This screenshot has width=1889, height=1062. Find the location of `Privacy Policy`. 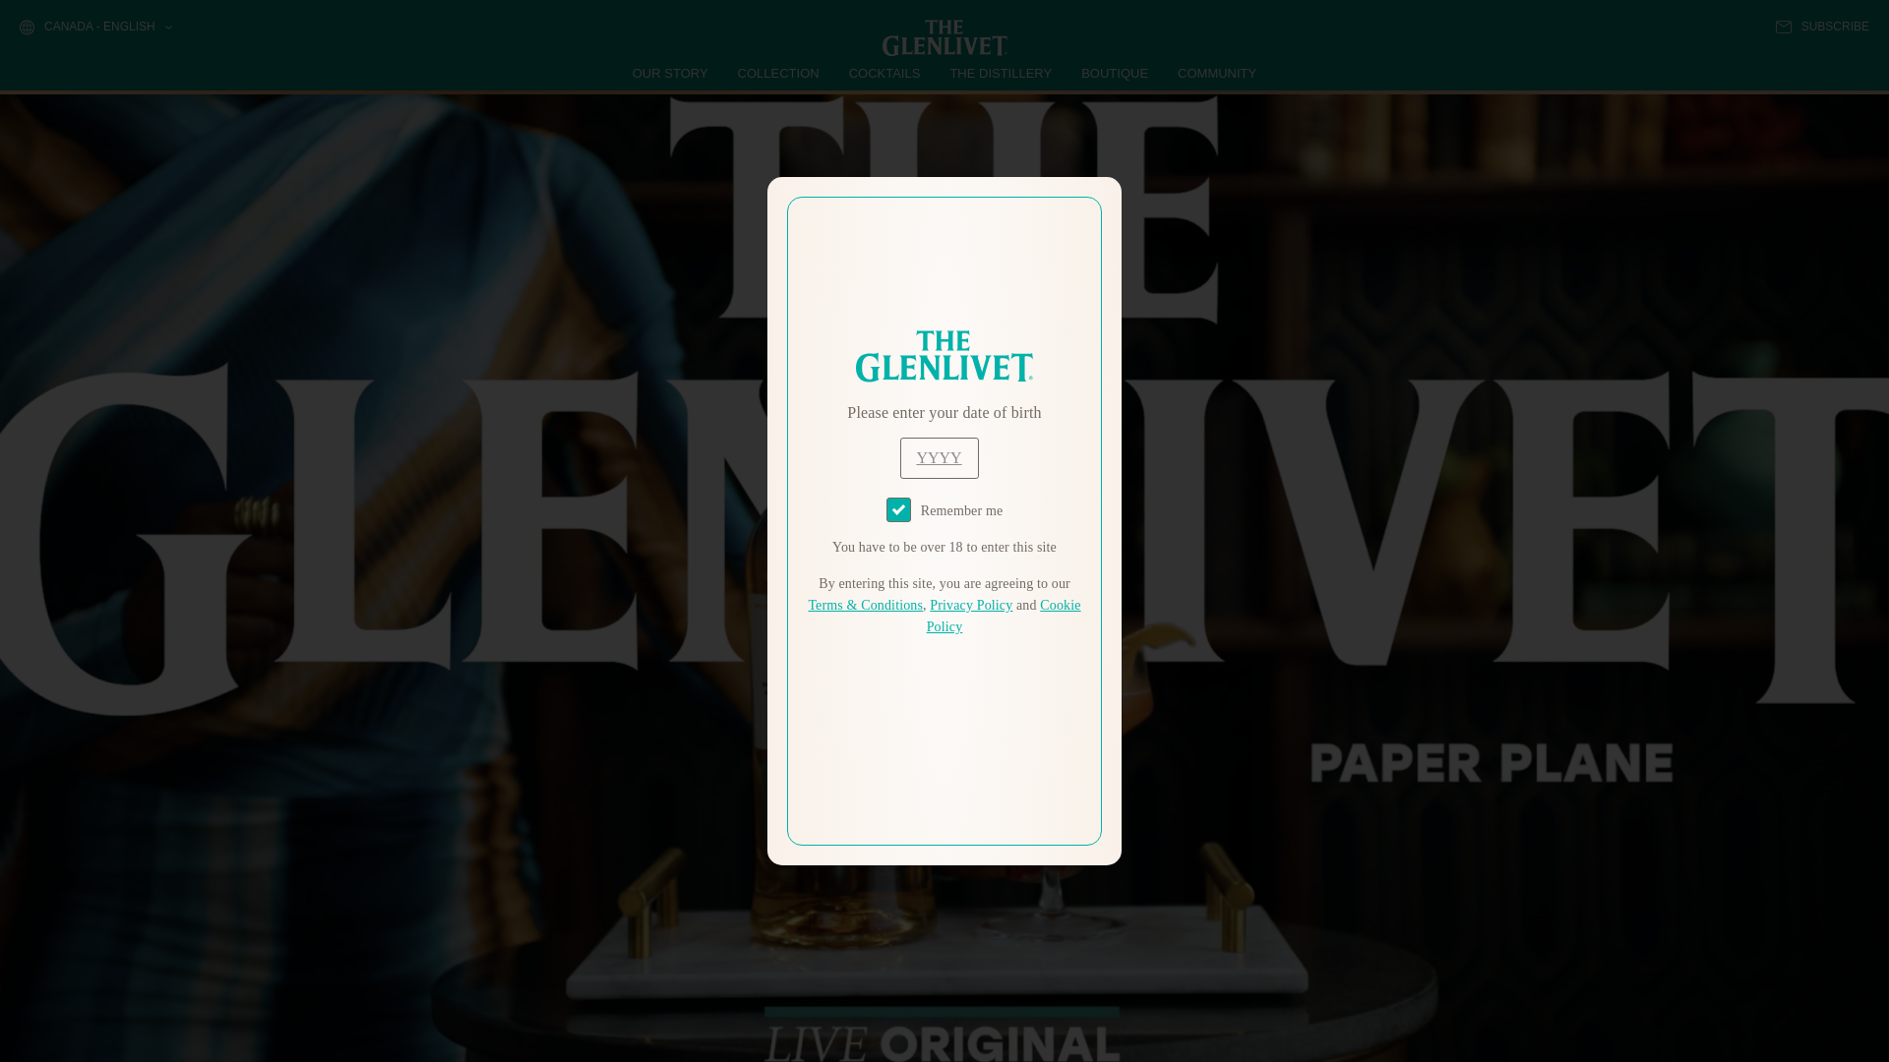

Privacy Policy is located at coordinates (970, 606).